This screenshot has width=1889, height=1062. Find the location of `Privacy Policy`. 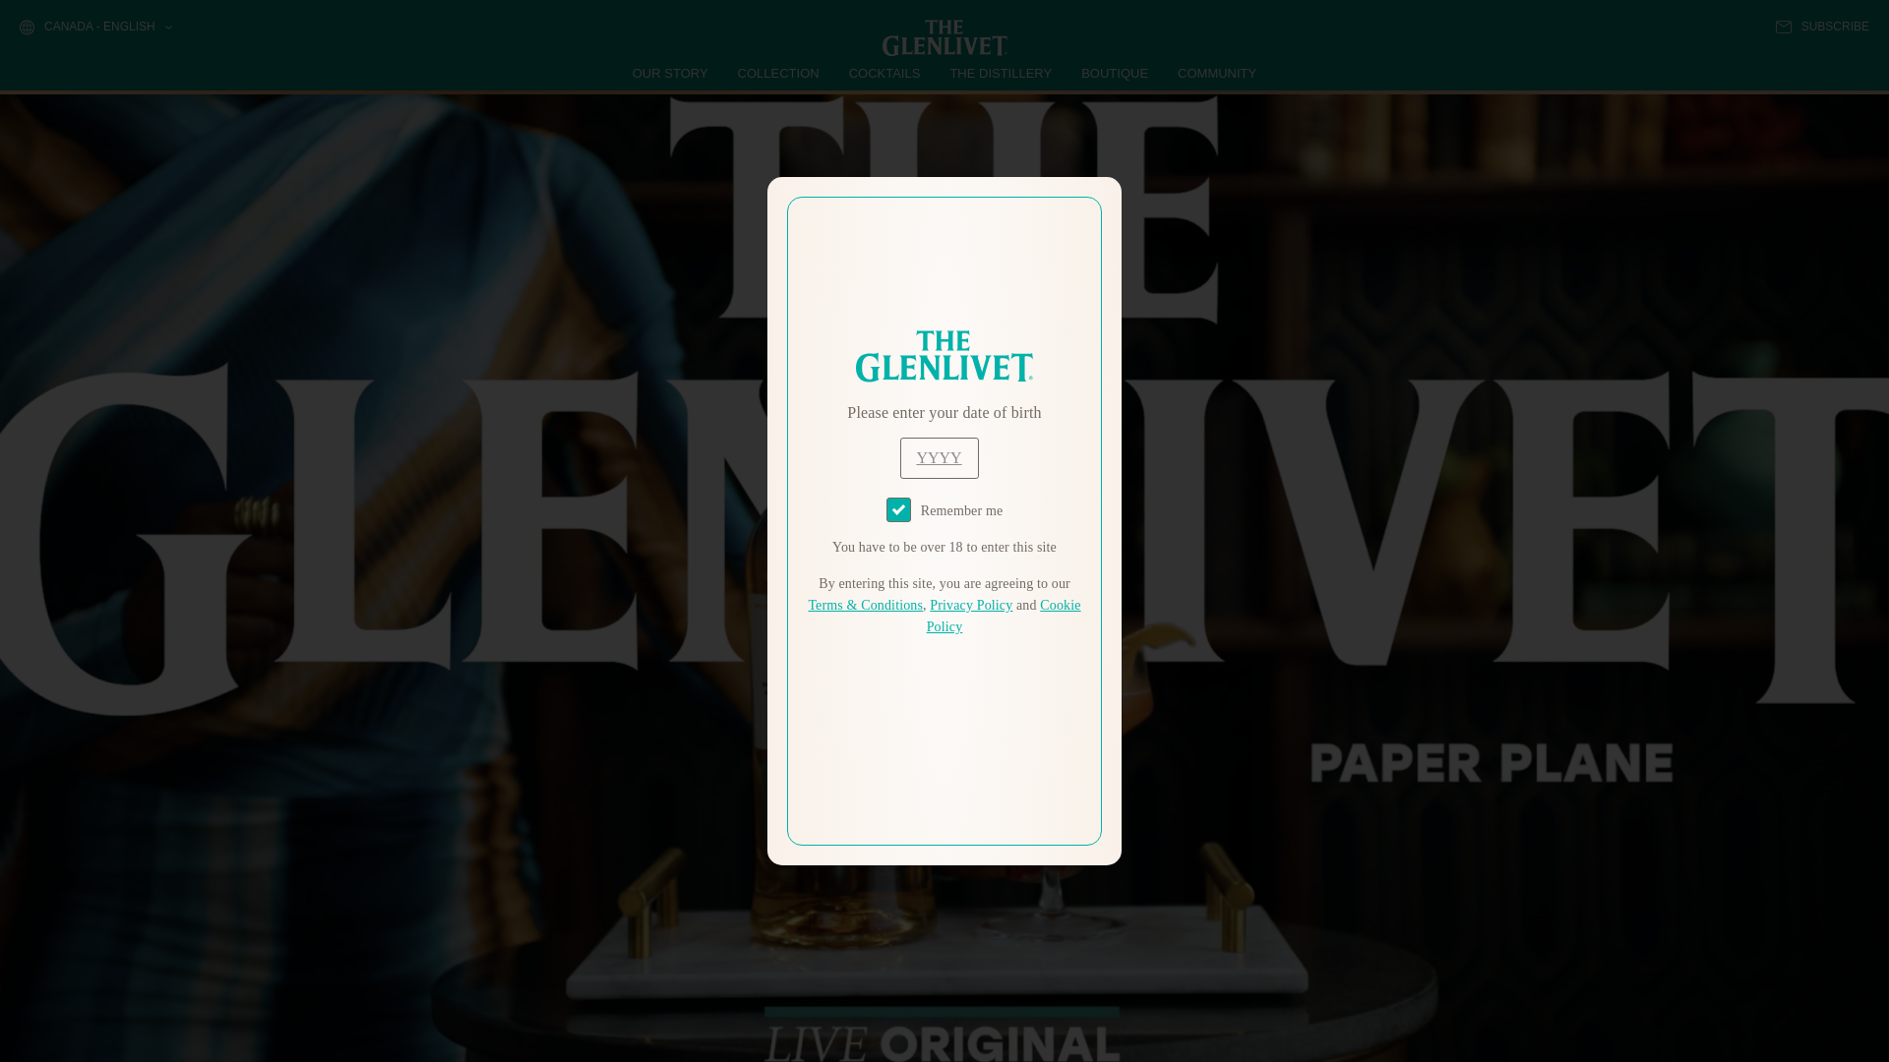

Privacy Policy is located at coordinates (970, 606).